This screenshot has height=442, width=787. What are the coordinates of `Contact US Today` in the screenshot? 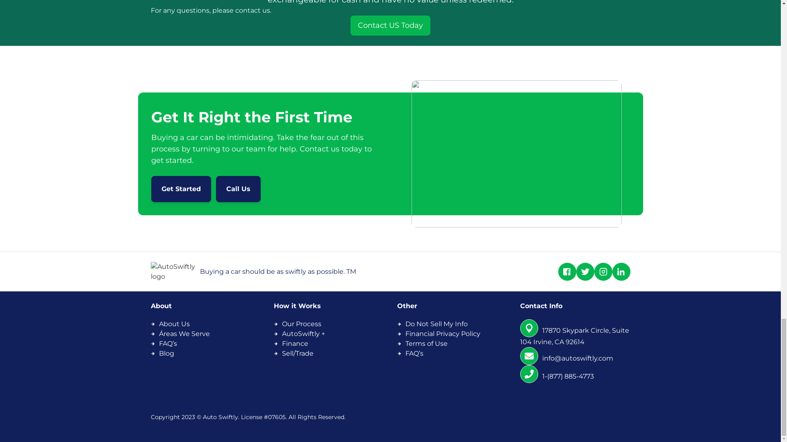 It's located at (390, 25).